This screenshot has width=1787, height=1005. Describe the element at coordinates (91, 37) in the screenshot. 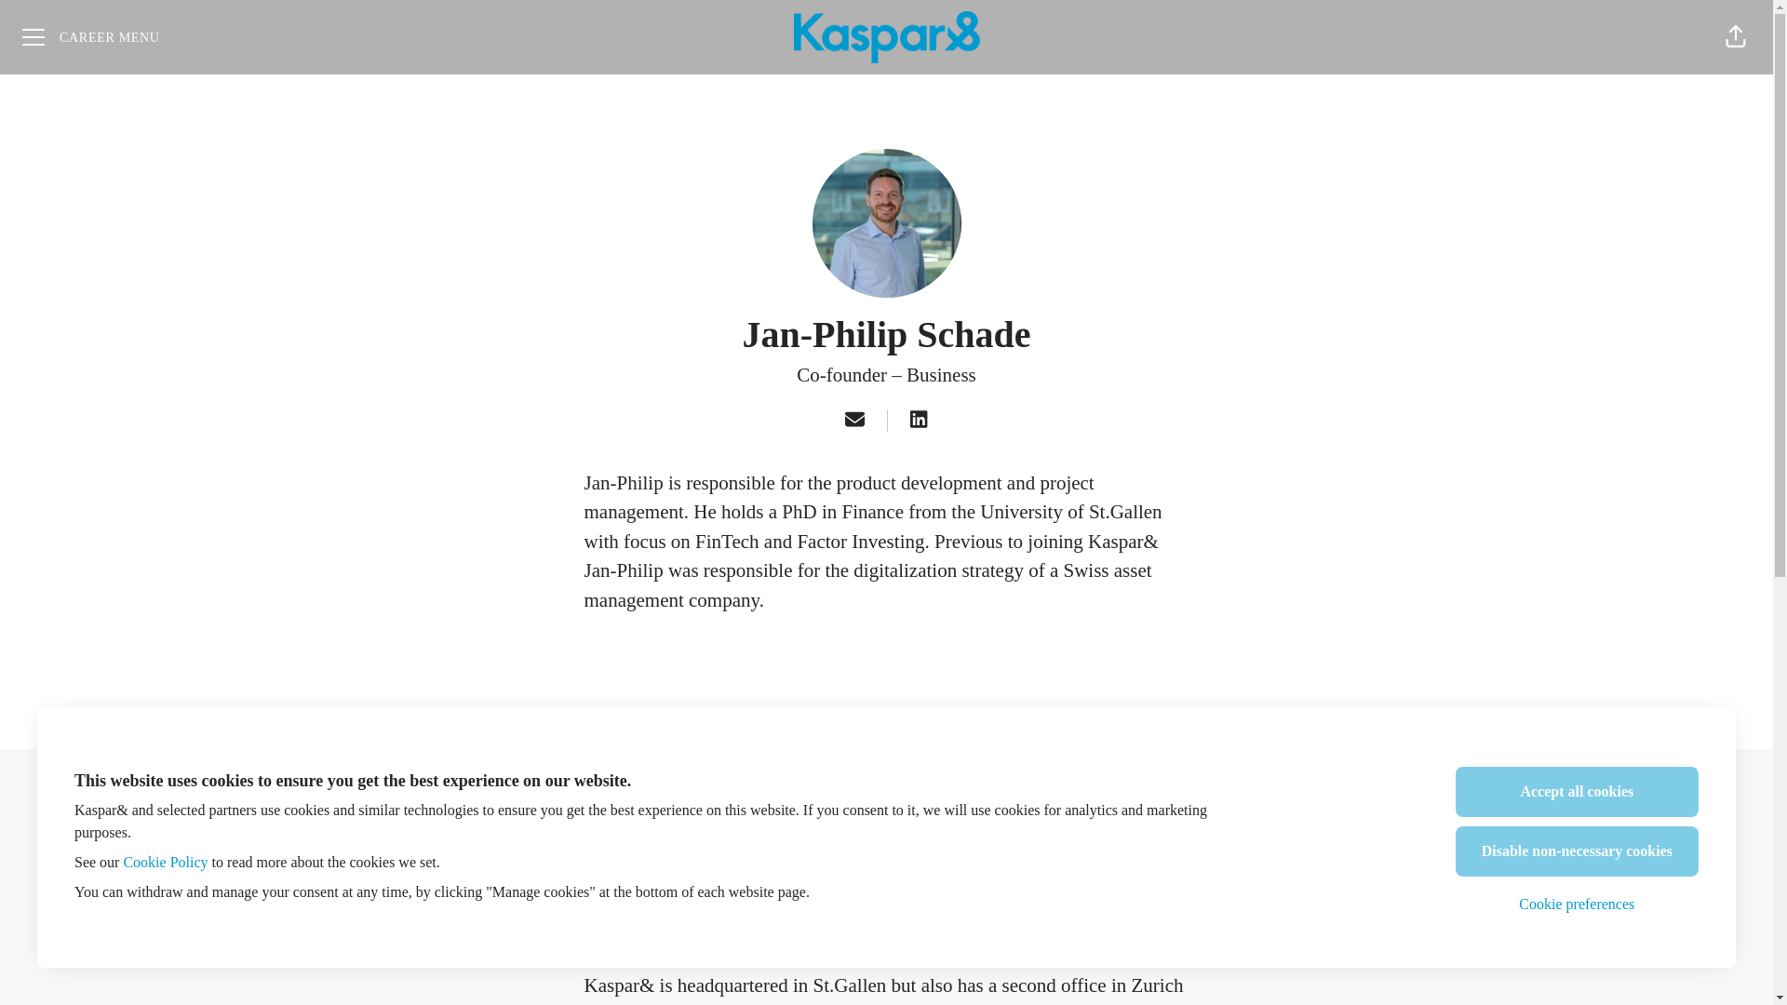

I see `CAREER MENU` at that location.